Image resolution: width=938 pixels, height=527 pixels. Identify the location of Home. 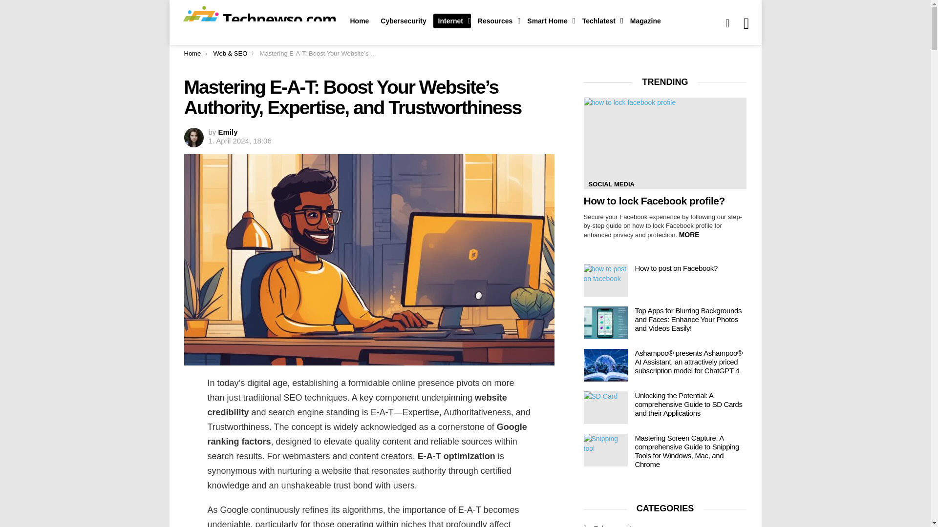
(192, 53).